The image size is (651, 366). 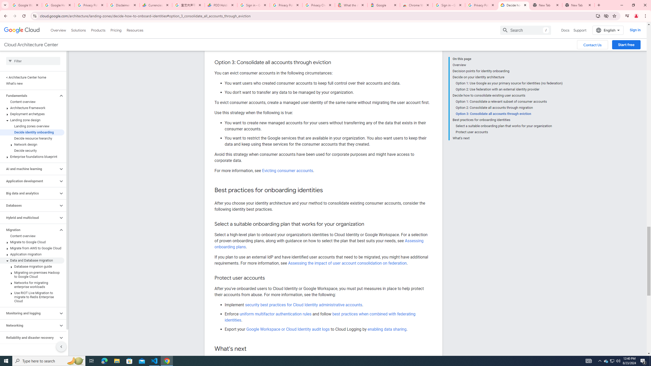 What do you see at coordinates (32, 260) in the screenshot?
I see `Data and Database migration` at bounding box center [32, 260].